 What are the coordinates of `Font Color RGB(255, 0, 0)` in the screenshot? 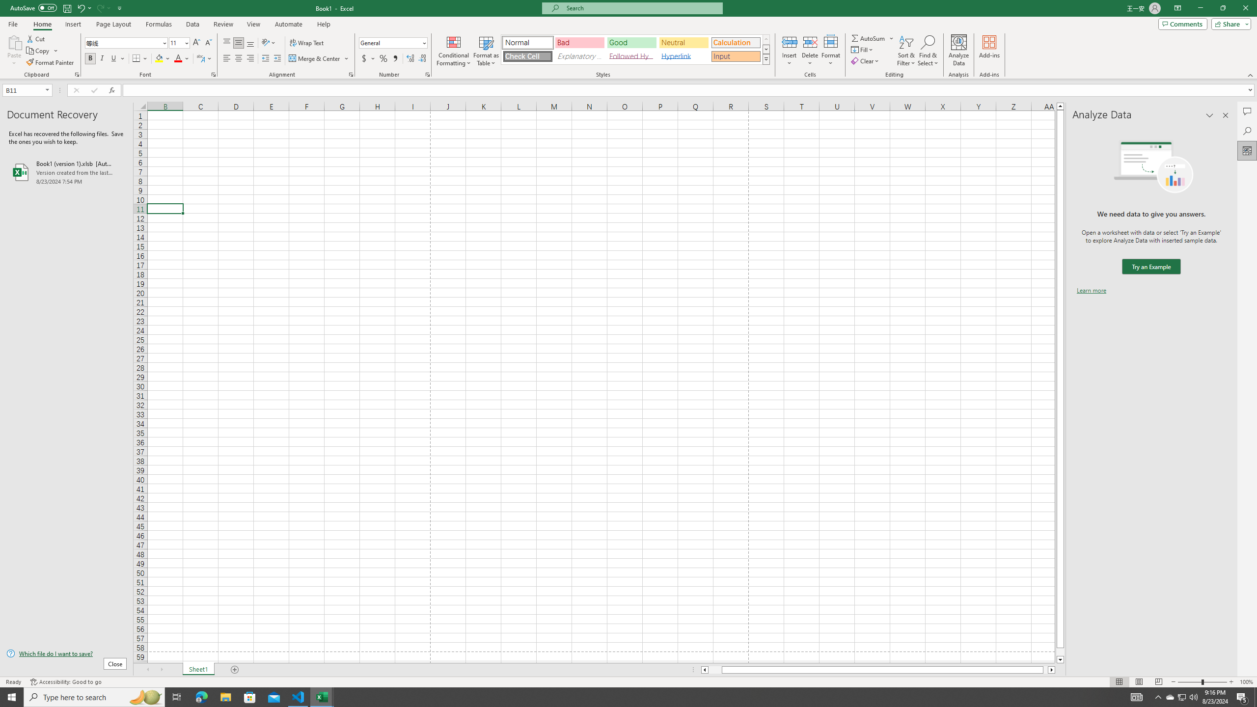 It's located at (178, 59).